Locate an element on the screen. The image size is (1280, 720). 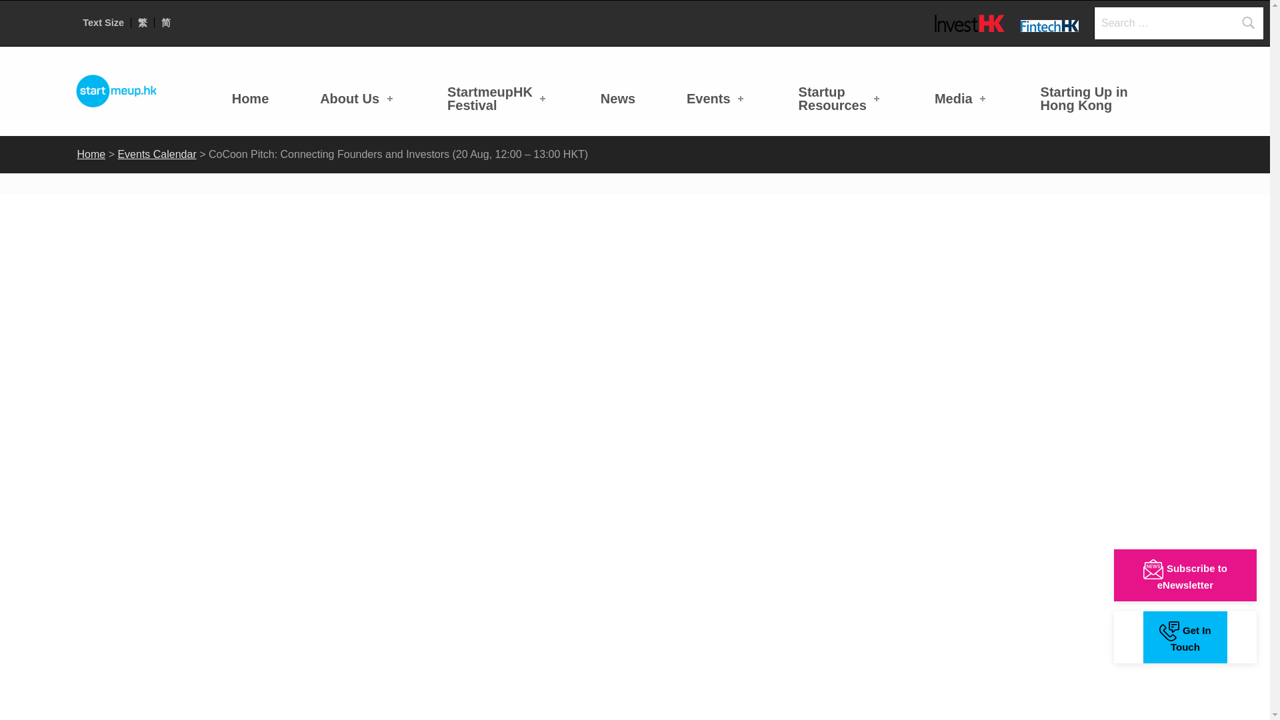
Home is located at coordinates (251, 97).